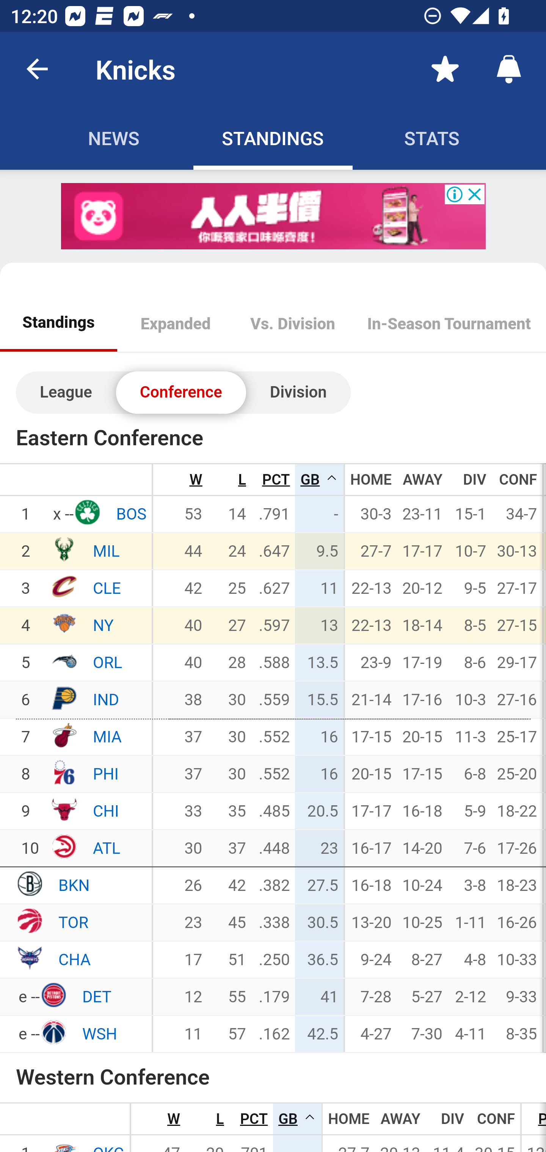 The image size is (546, 1152). Describe the element at coordinates (53, 1033) in the screenshot. I see `WSH` at that location.